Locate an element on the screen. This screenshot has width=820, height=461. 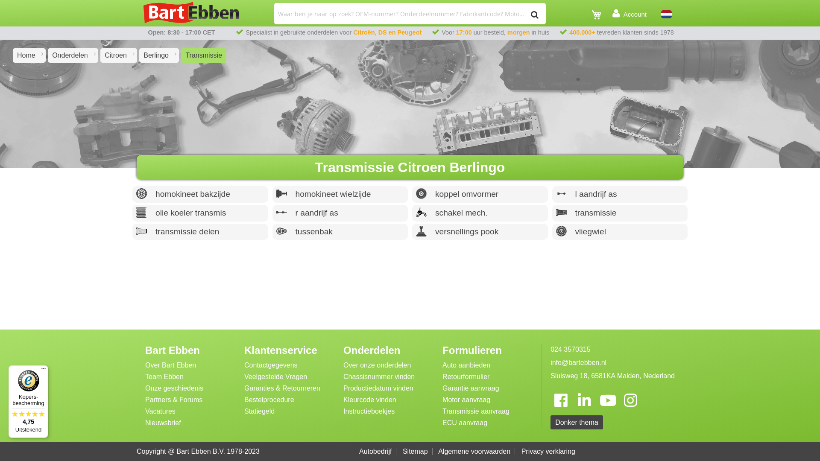
transmissie is located at coordinates (620, 213).